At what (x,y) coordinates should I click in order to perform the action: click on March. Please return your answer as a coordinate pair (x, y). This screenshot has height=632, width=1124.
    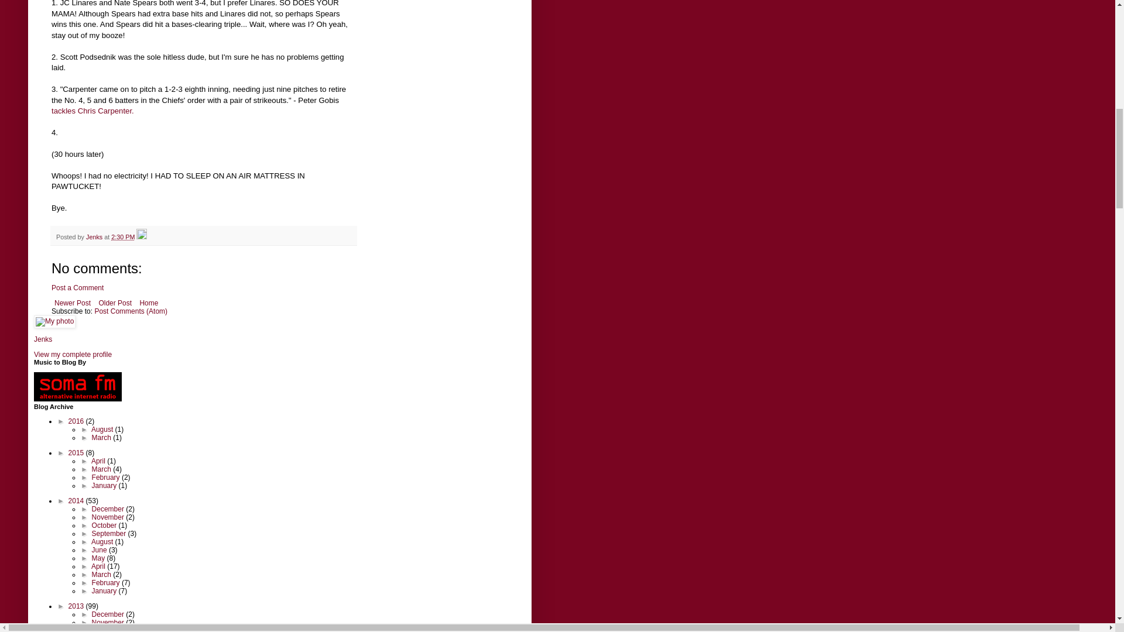
    Looking at the image, I should click on (102, 469).